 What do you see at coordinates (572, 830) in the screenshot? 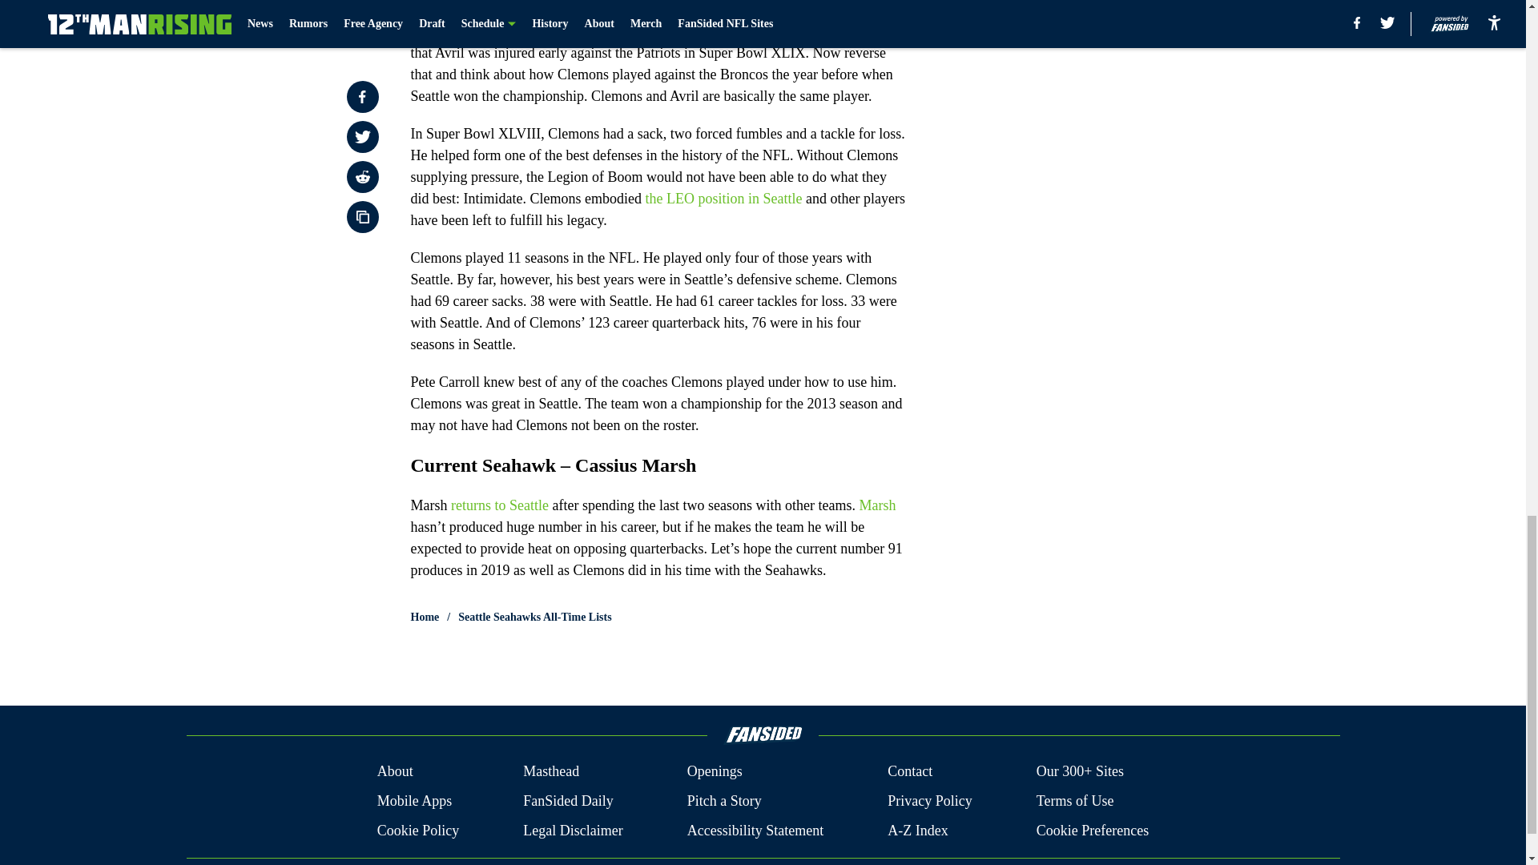
I see `Legal Disclaimer` at bounding box center [572, 830].